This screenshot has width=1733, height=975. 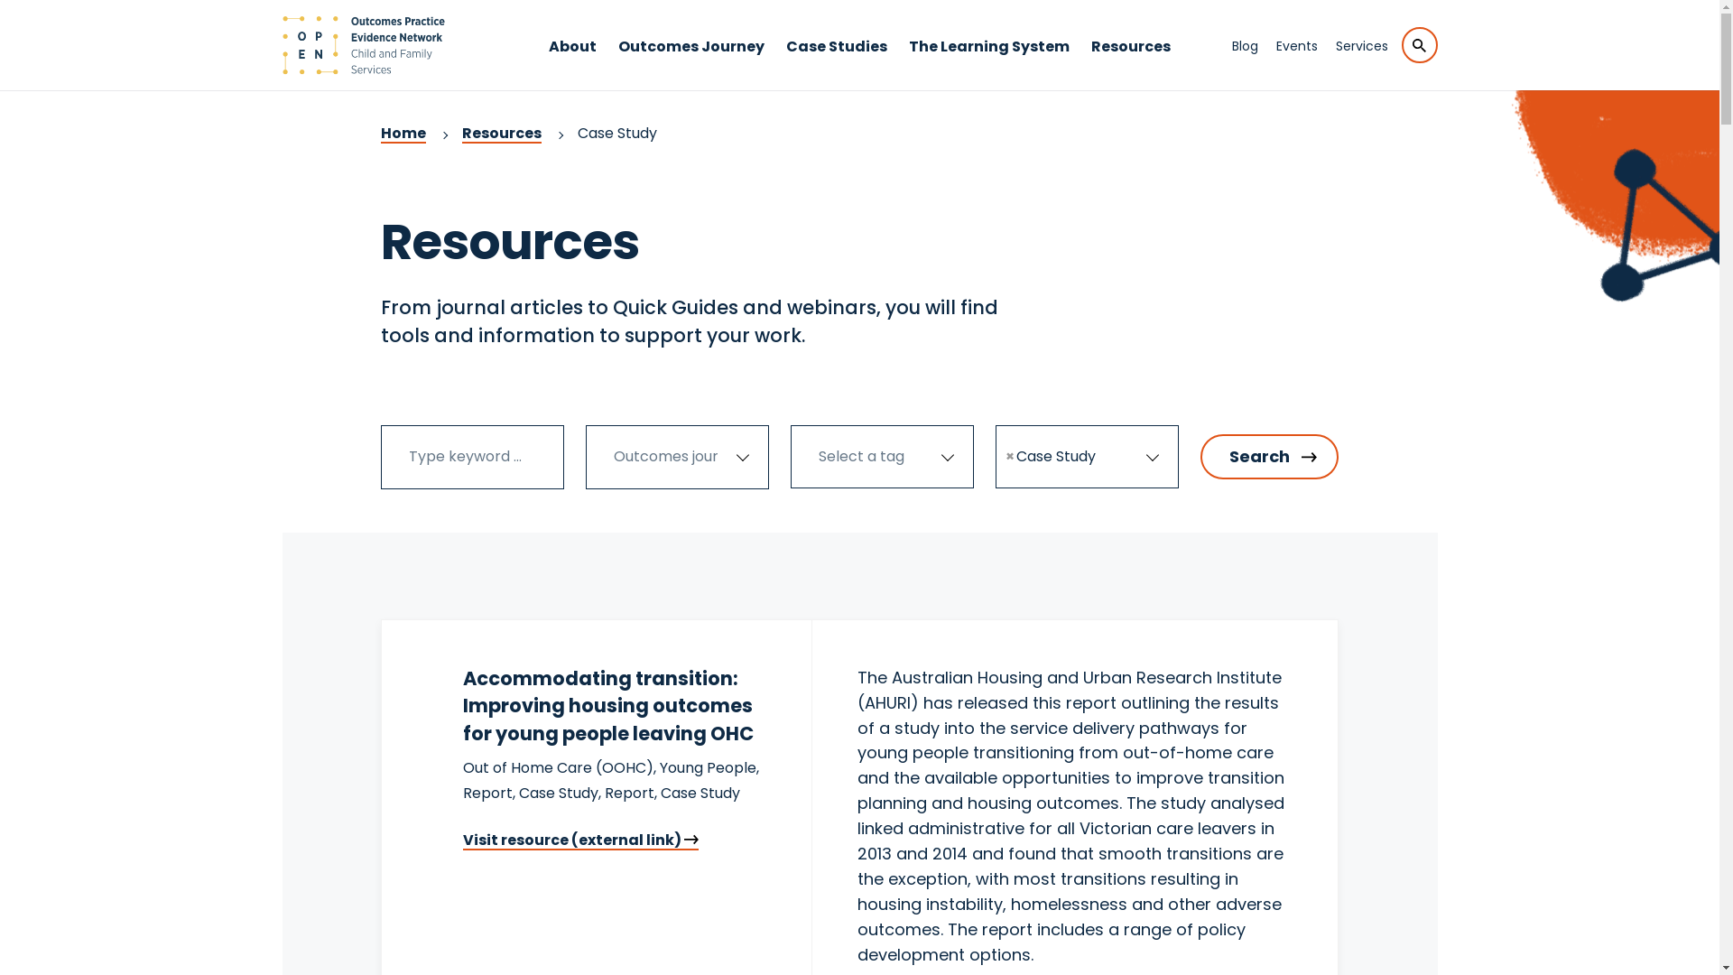 I want to click on Case Study, so click(x=700, y=793).